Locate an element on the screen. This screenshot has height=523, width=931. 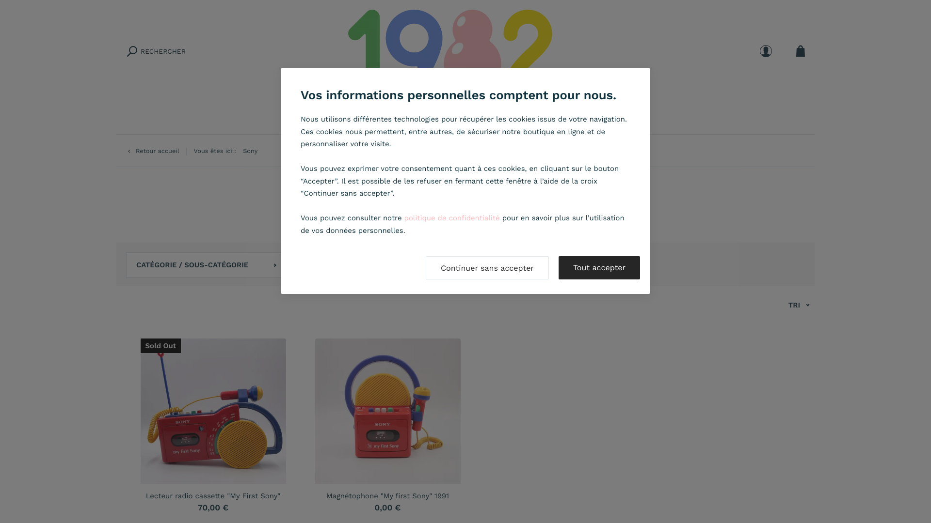
Maison is located at coordinates (459, 118).